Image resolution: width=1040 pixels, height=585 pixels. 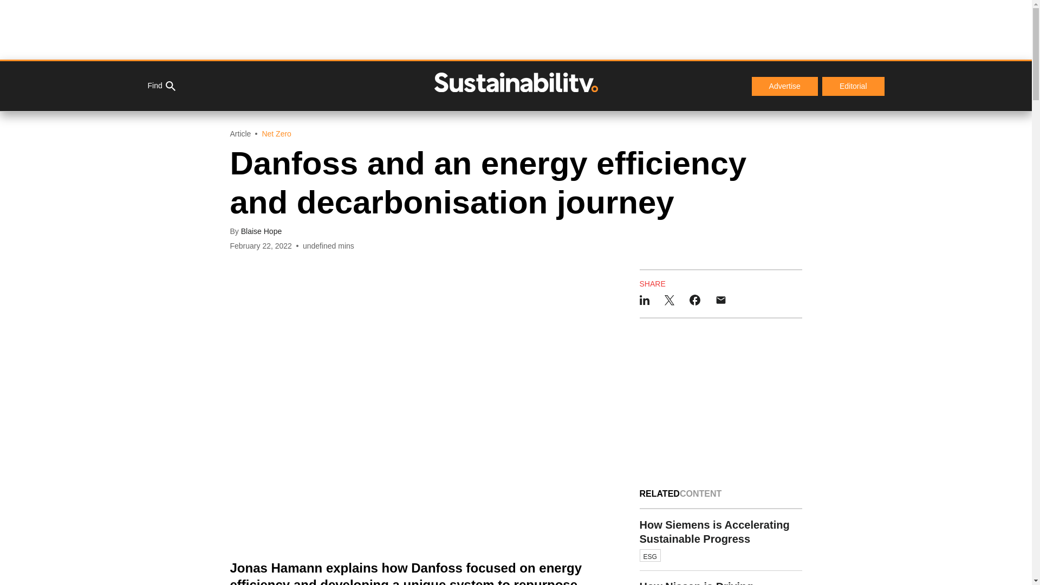 I want to click on Advertise, so click(x=784, y=87).